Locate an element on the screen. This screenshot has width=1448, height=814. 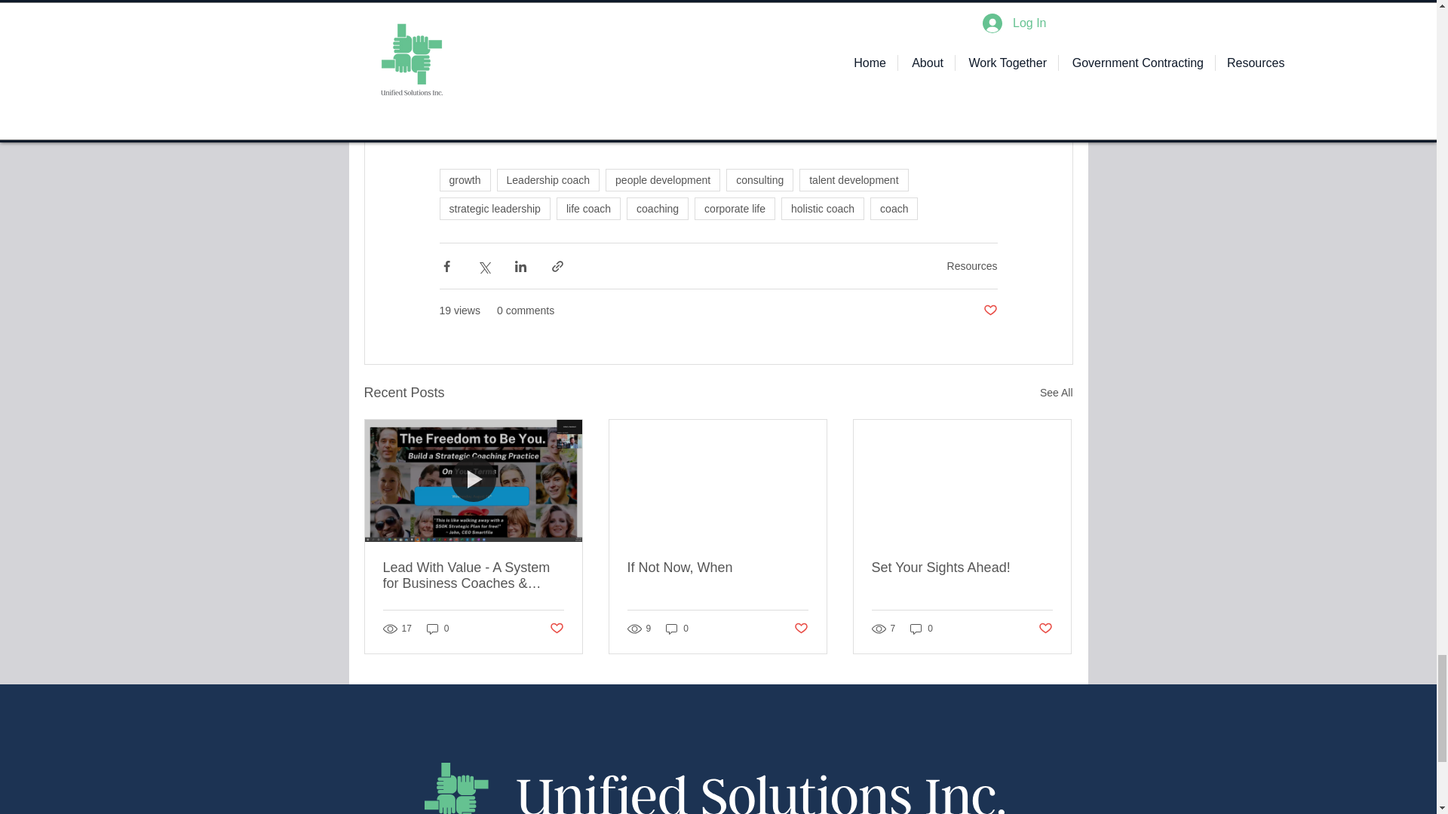
Leadership coach is located at coordinates (548, 179).